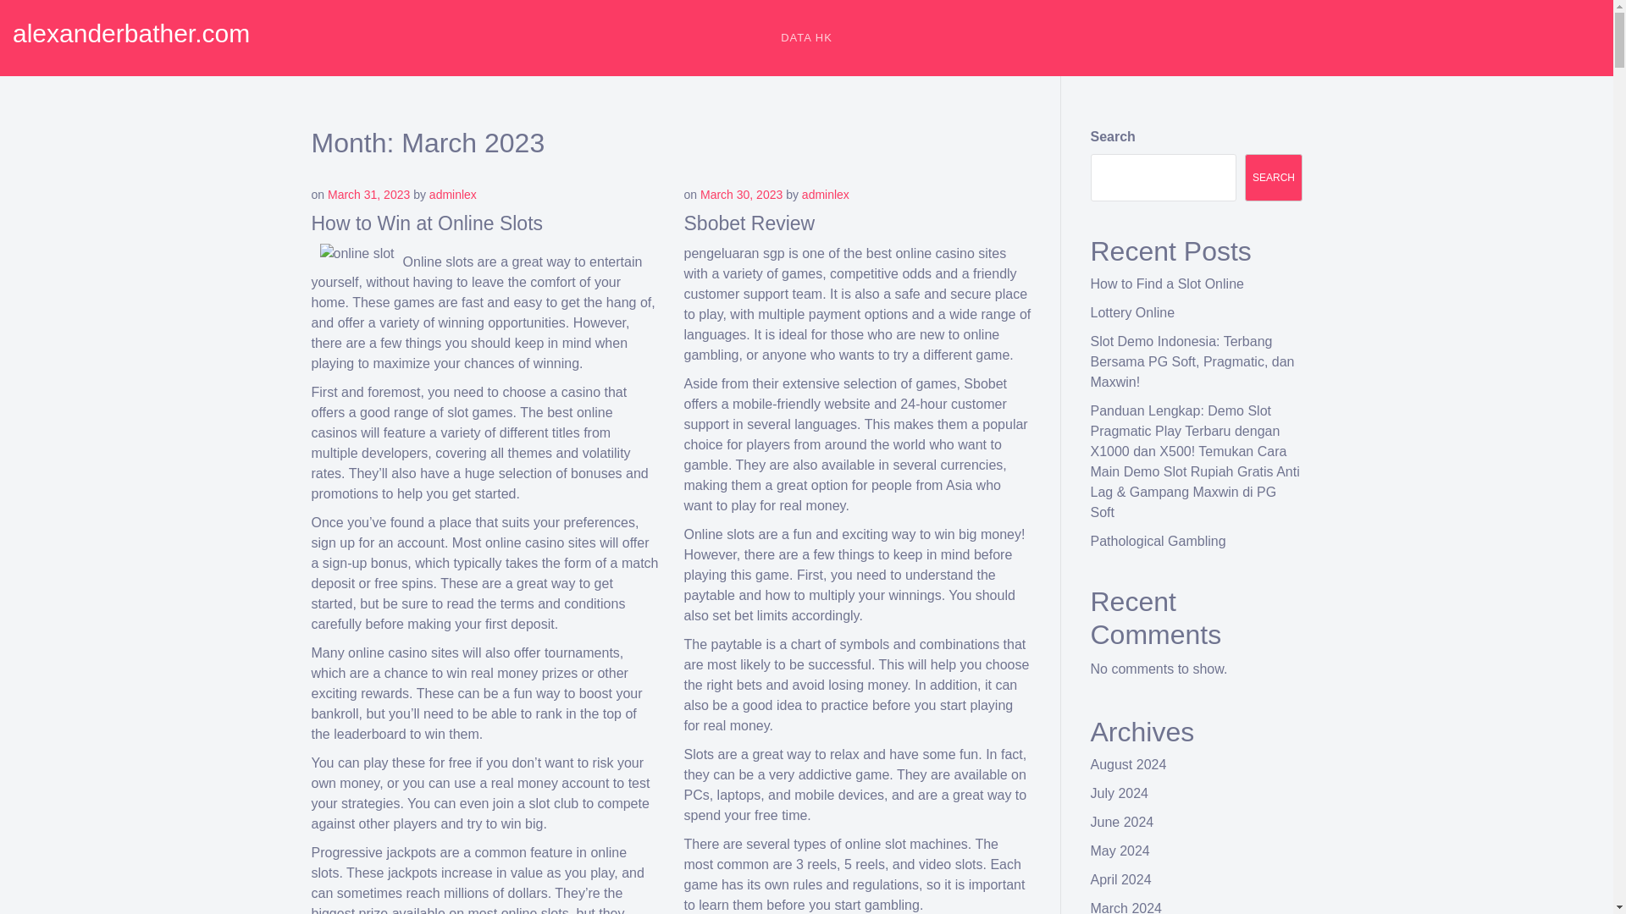 The height and width of the screenshot is (914, 1626). What do you see at coordinates (131, 33) in the screenshot?
I see `alexanderbather.com` at bounding box center [131, 33].